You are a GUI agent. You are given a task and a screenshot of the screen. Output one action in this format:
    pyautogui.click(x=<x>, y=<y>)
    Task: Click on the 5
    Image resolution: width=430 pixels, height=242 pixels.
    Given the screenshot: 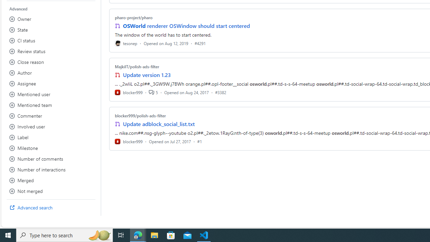 What is the action you would take?
    pyautogui.click(x=153, y=92)
    